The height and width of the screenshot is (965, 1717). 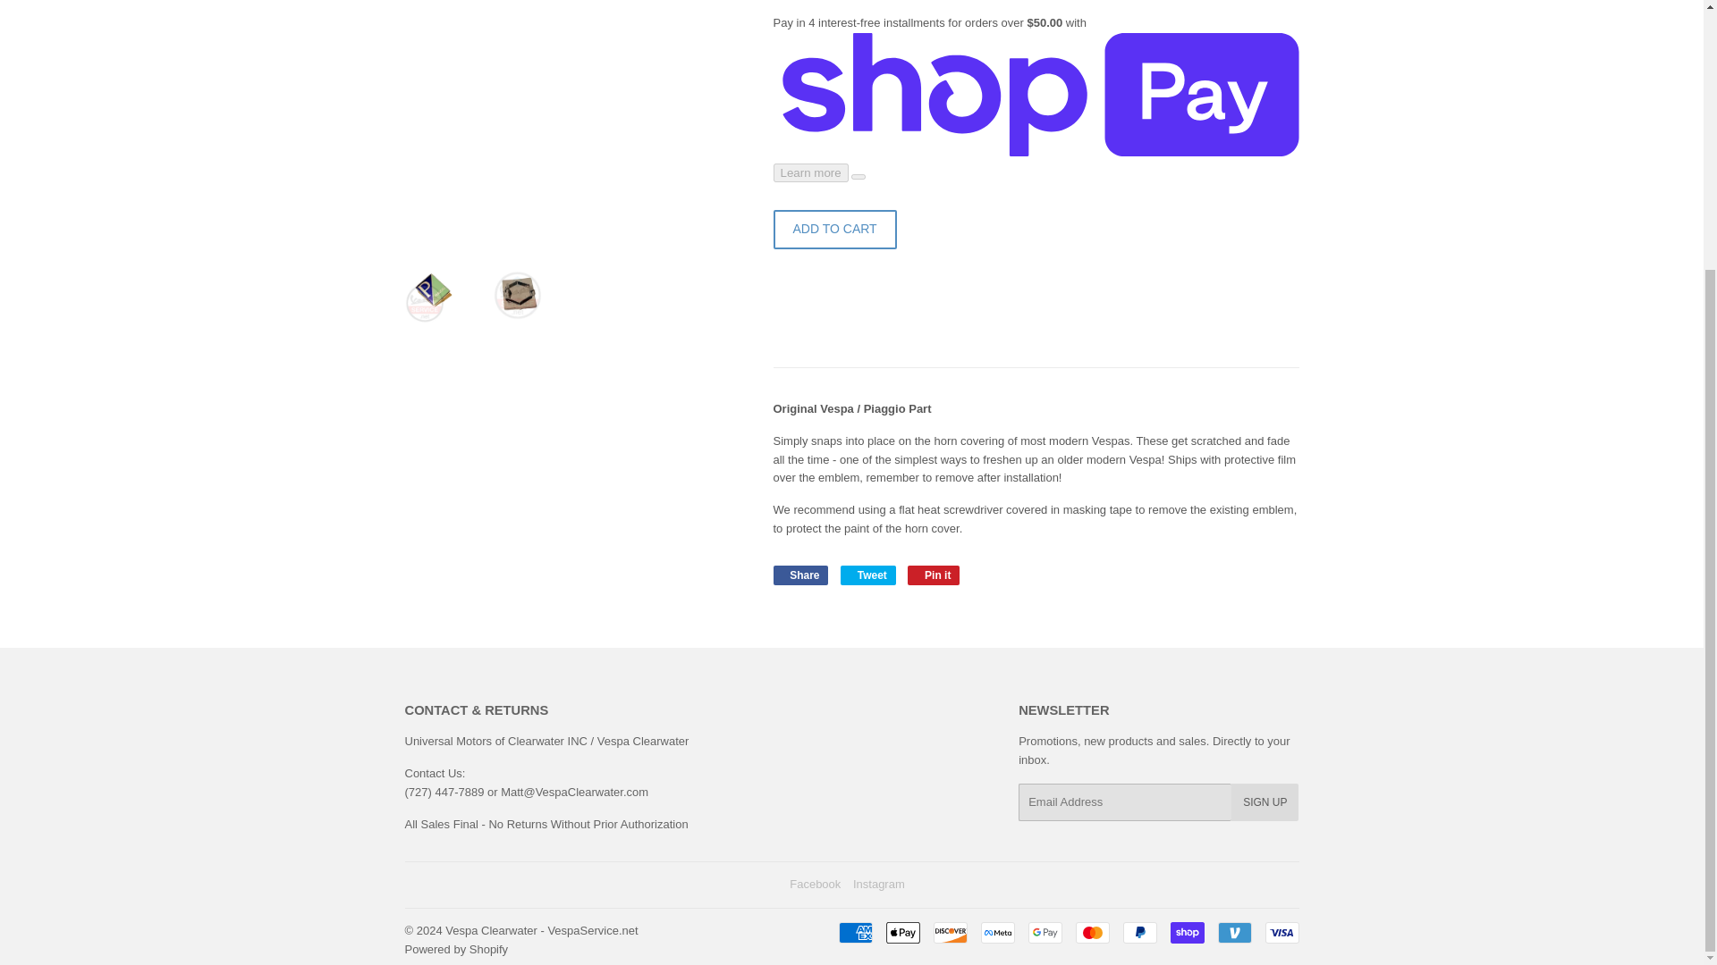 I want to click on American Express, so click(x=855, y=933).